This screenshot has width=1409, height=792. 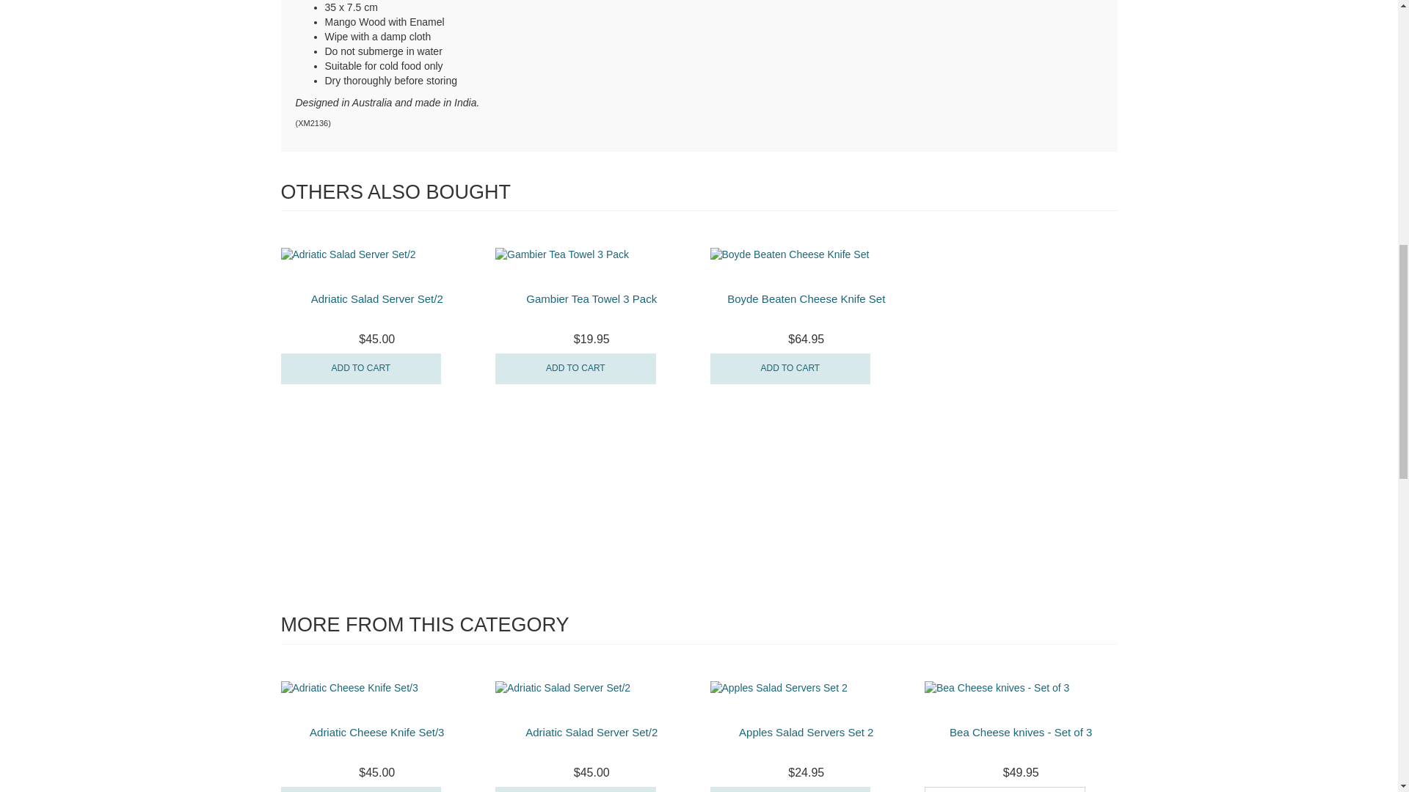 What do you see at coordinates (790, 789) in the screenshot?
I see `Add to Cart` at bounding box center [790, 789].